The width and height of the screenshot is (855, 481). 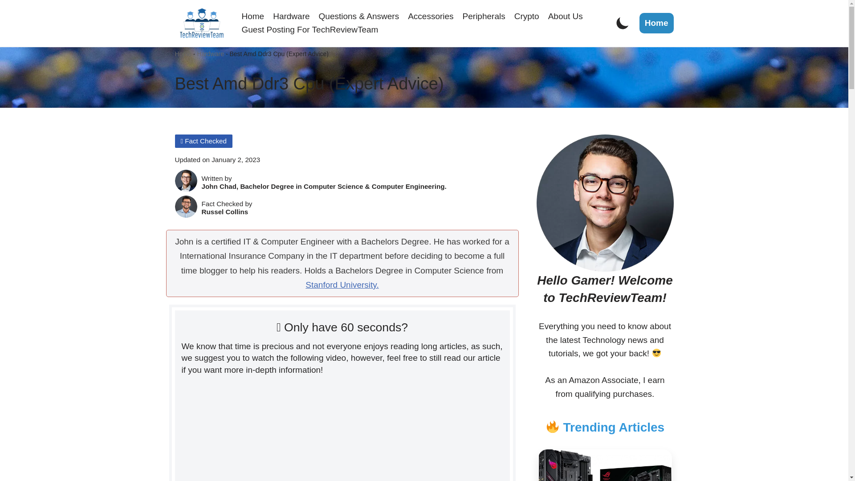 I want to click on TechReviewTeam, so click(x=201, y=23).